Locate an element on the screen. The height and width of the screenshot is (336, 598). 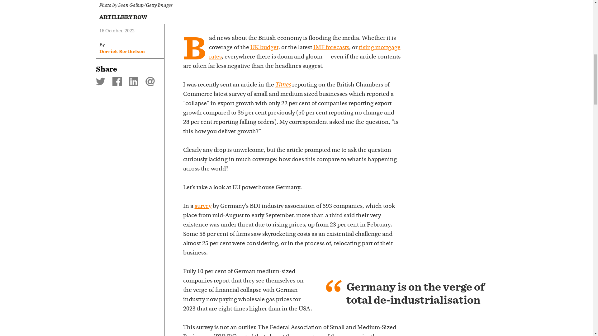
survey is located at coordinates (202, 206).